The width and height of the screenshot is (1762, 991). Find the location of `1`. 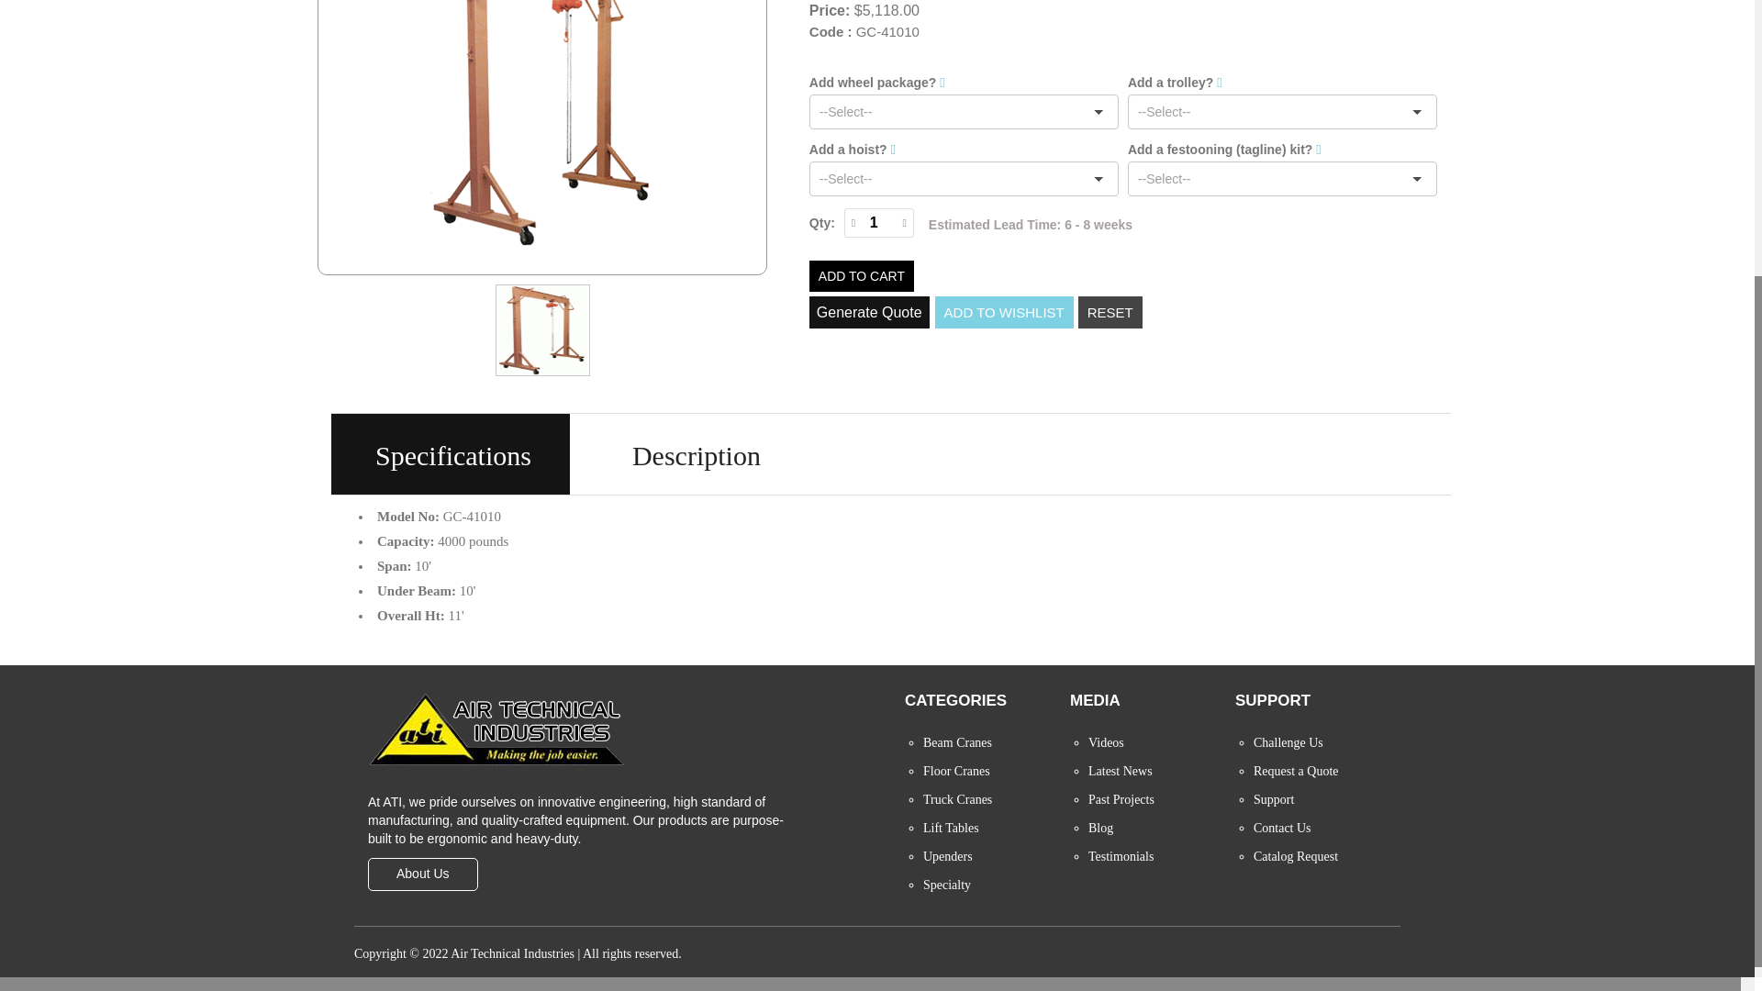

1 is located at coordinates (874, 222).